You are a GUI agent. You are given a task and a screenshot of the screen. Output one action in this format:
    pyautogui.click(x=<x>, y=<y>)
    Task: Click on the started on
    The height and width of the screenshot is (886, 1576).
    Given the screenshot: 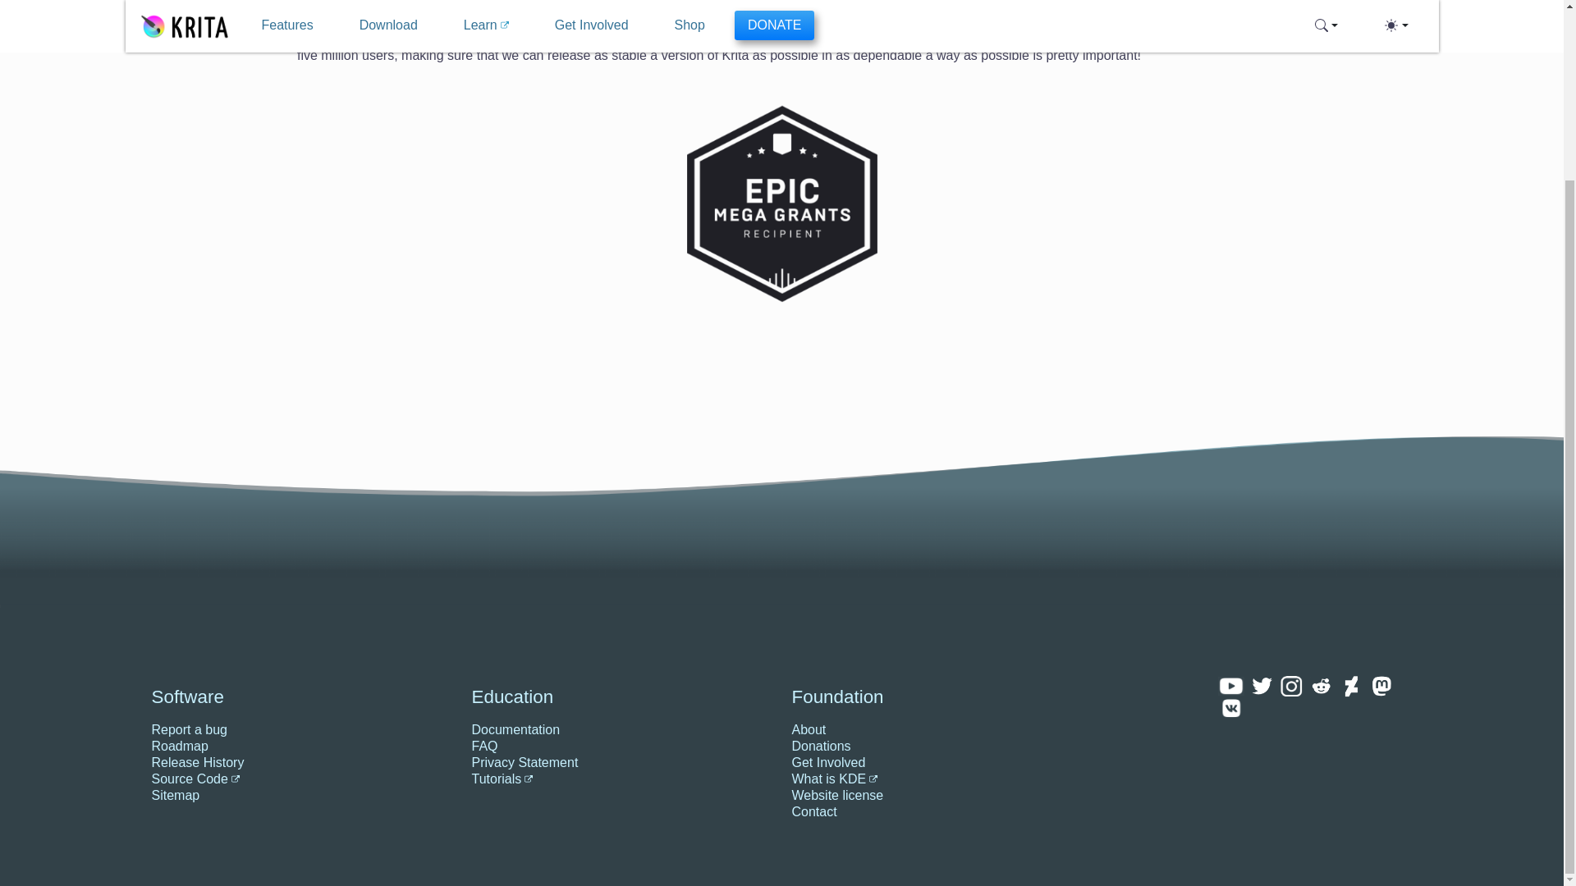 What is the action you would take?
    pyautogui.click(x=931, y=39)
    